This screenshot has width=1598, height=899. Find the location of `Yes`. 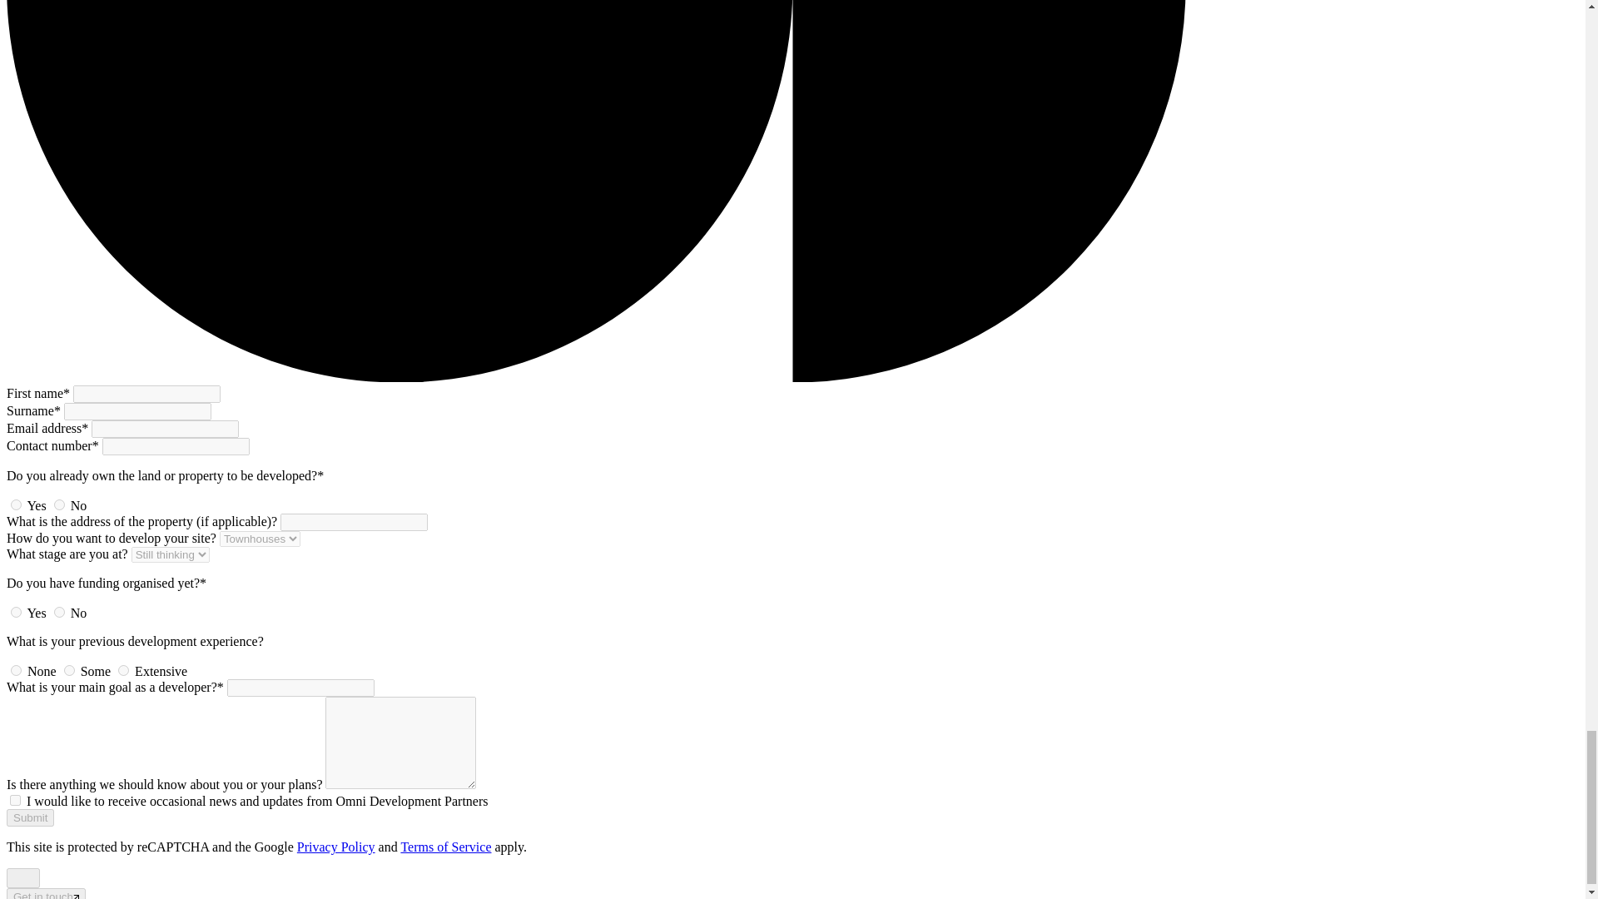

Yes is located at coordinates (17, 504).